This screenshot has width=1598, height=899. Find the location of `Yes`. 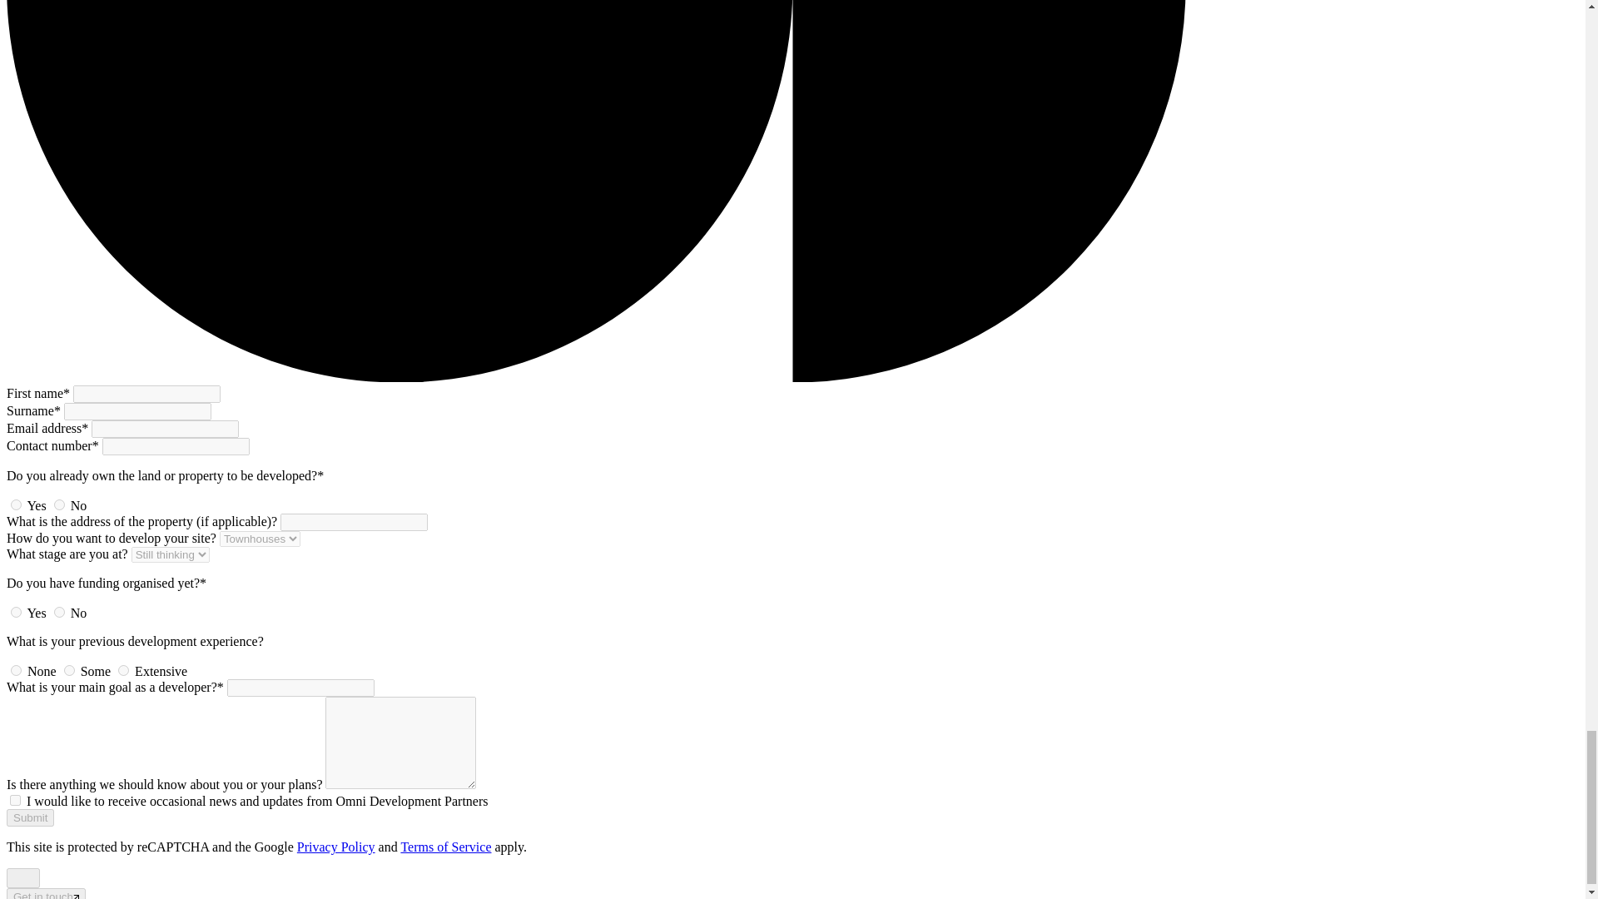

Yes is located at coordinates (17, 504).